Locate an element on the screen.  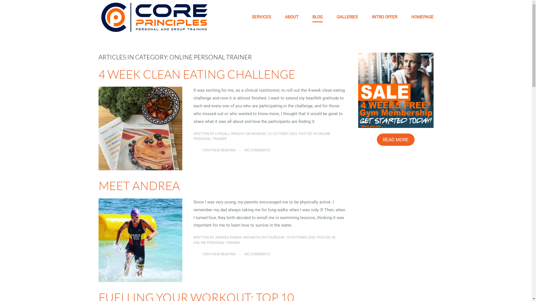
GALLERIES is located at coordinates (347, 17).